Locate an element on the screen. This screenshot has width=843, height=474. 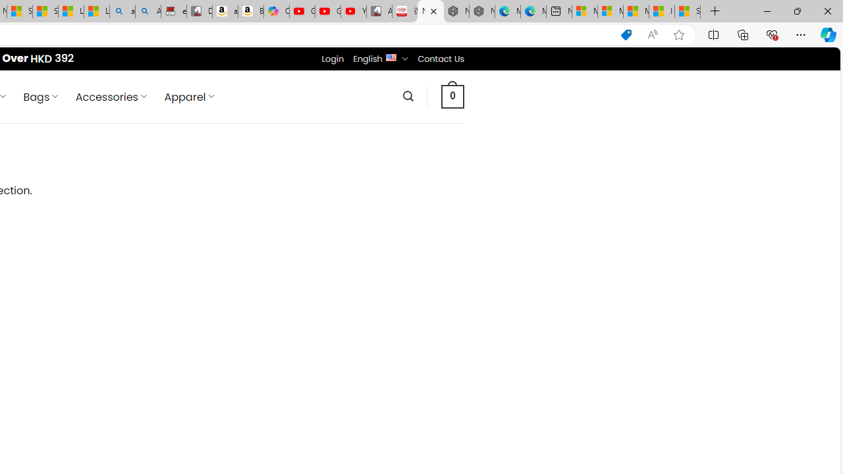
Nordace - Luggage is located at coordinates (431, 12).